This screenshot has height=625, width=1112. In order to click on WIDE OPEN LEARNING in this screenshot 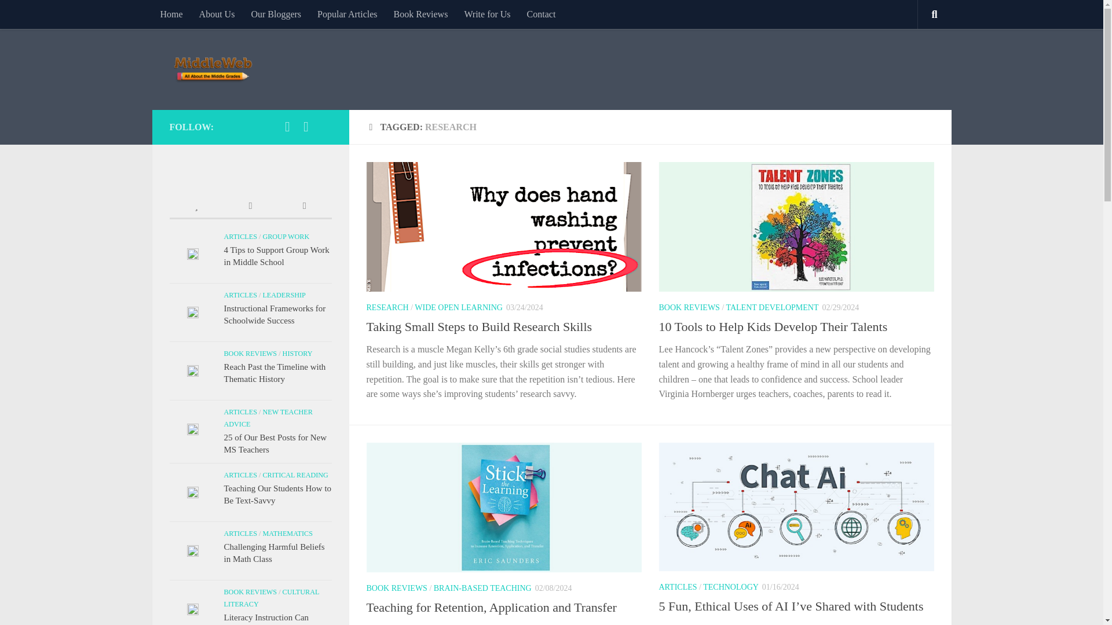, I will do `click(459, 307)`.